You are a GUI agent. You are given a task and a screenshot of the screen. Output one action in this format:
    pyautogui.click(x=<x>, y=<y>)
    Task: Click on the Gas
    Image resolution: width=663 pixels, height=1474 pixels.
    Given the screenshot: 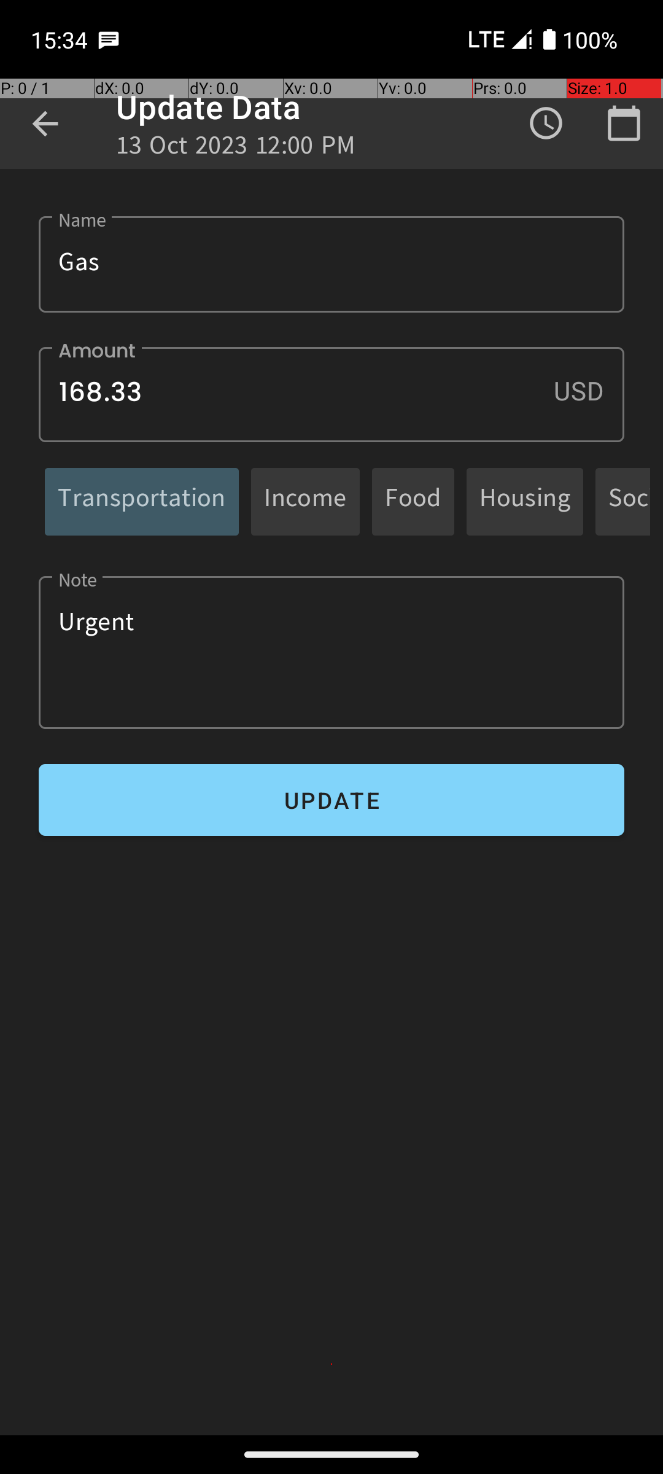 What is the action you would take?
    pyautogui.click(x=331, y=264)
    